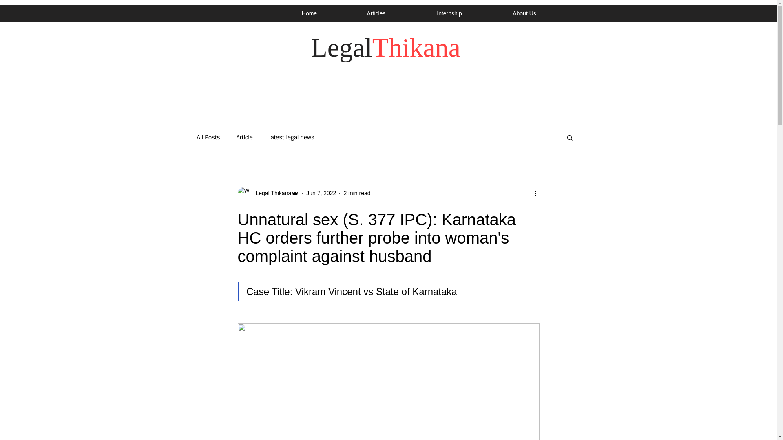 The image size is (783, 440). Describe the element at coordinates (268, 193) in the screenshot. I see `Legal Thikana` at that location.